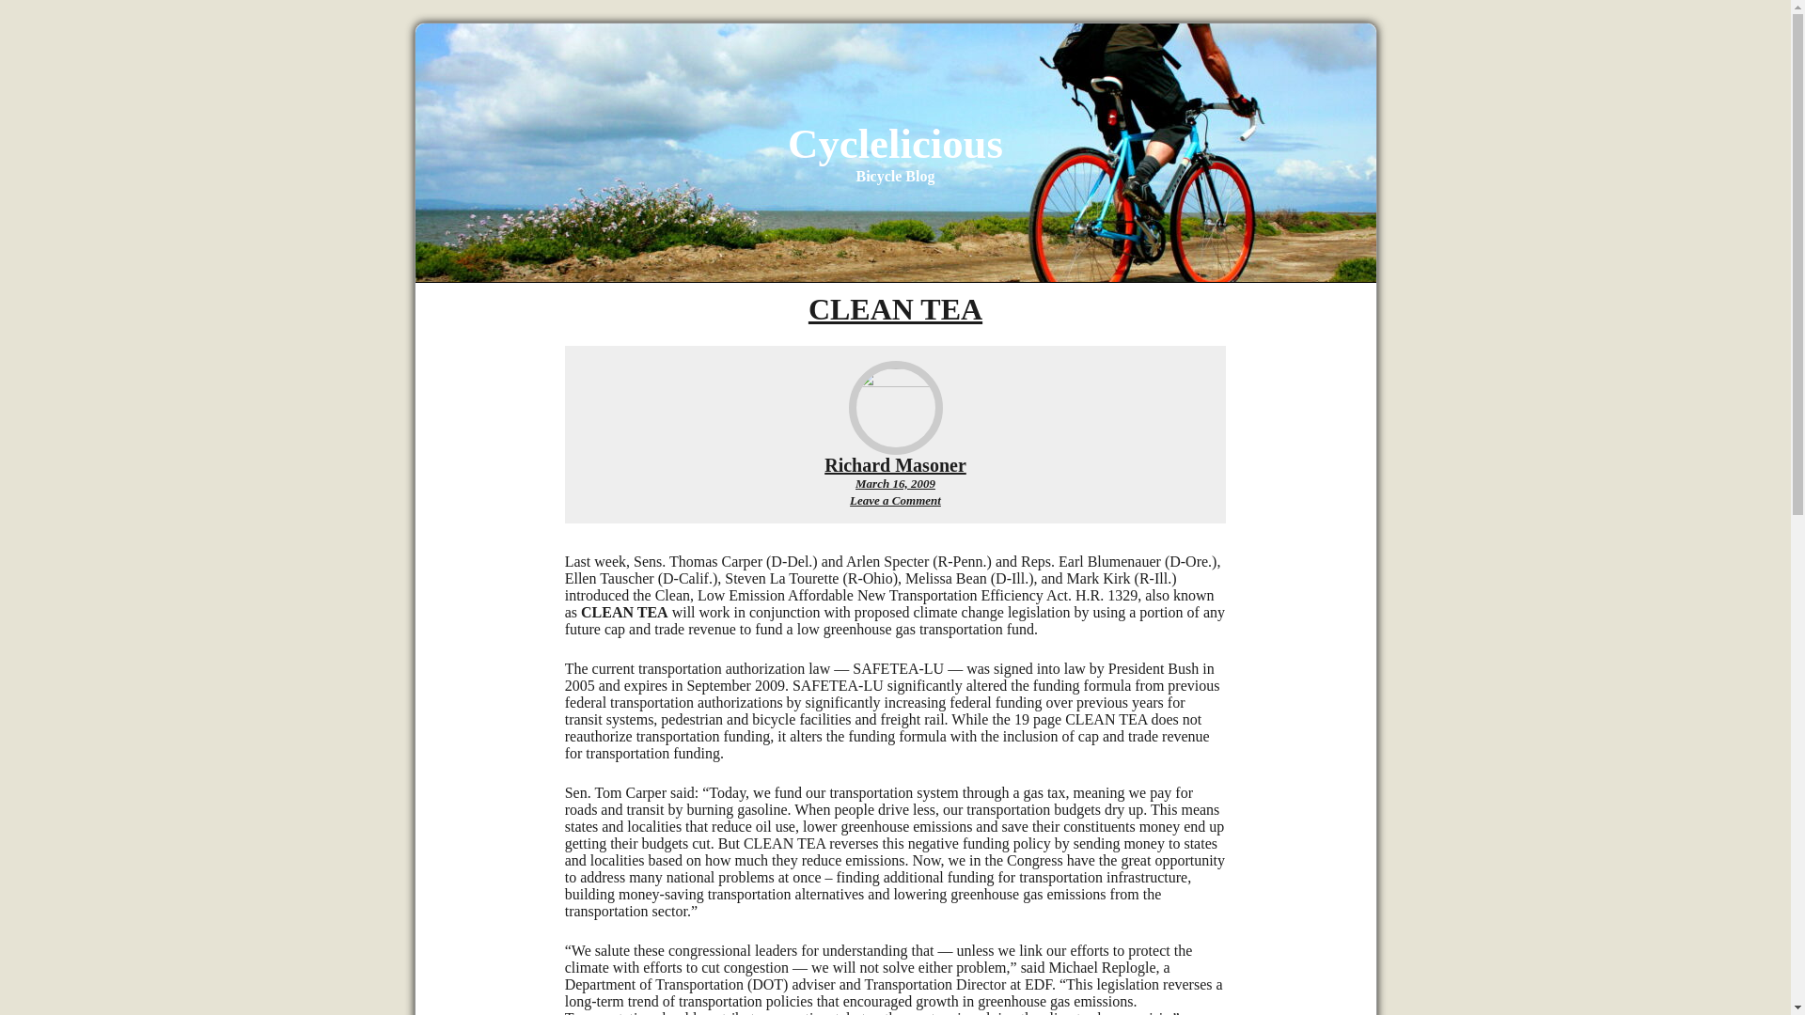 The image size is (1805, 1015). What do you see at coordinates (895, 464) in the screenshot?
I see `View all posts by Richard Masoner` at bounding box center [895, 464].